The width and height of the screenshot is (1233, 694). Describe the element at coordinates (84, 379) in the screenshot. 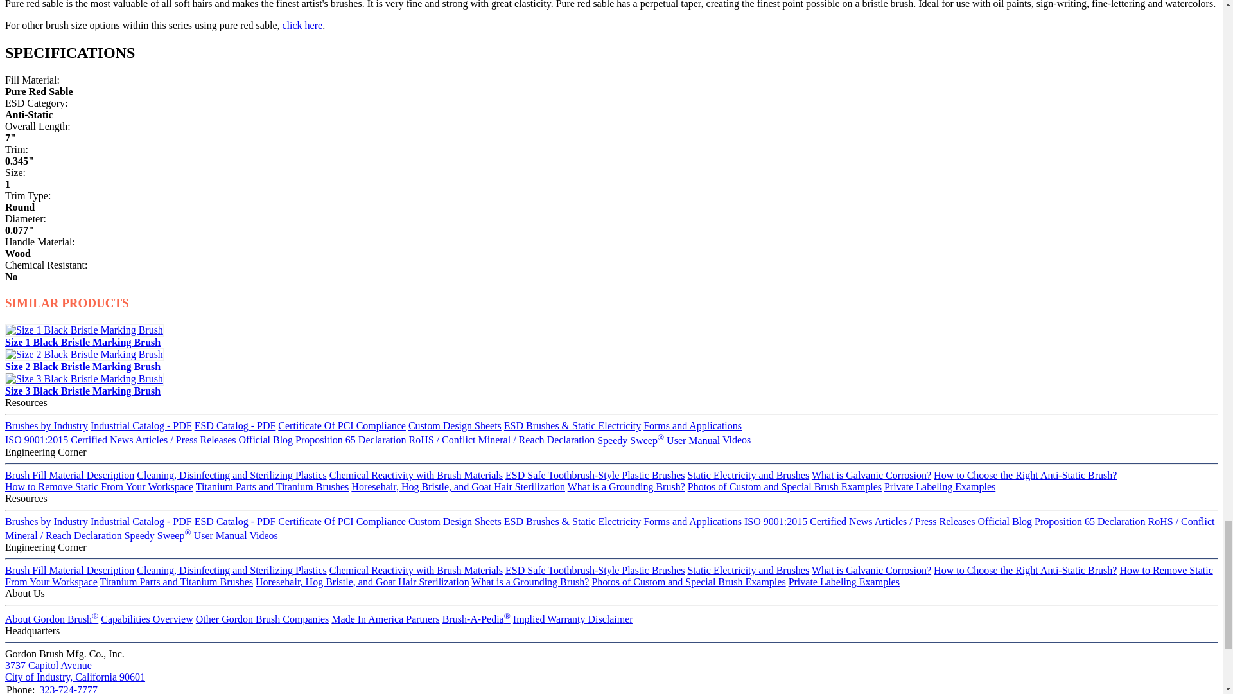

I see `Size 3 Black Bristle Marking Brush` at that location.